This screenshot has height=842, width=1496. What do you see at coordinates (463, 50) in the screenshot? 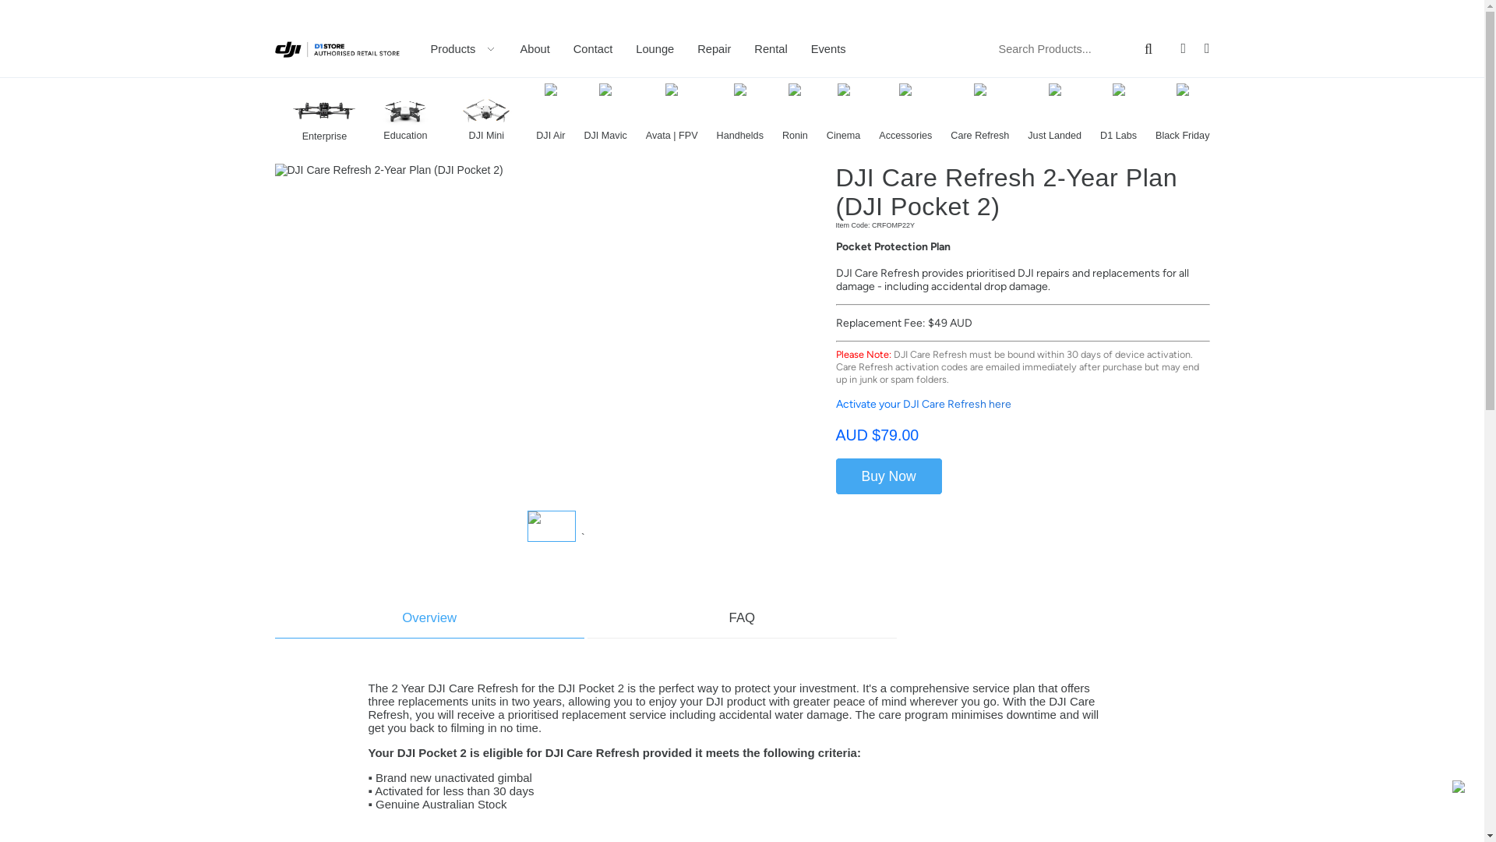
I see `Products` at bounding box center [463, 50].